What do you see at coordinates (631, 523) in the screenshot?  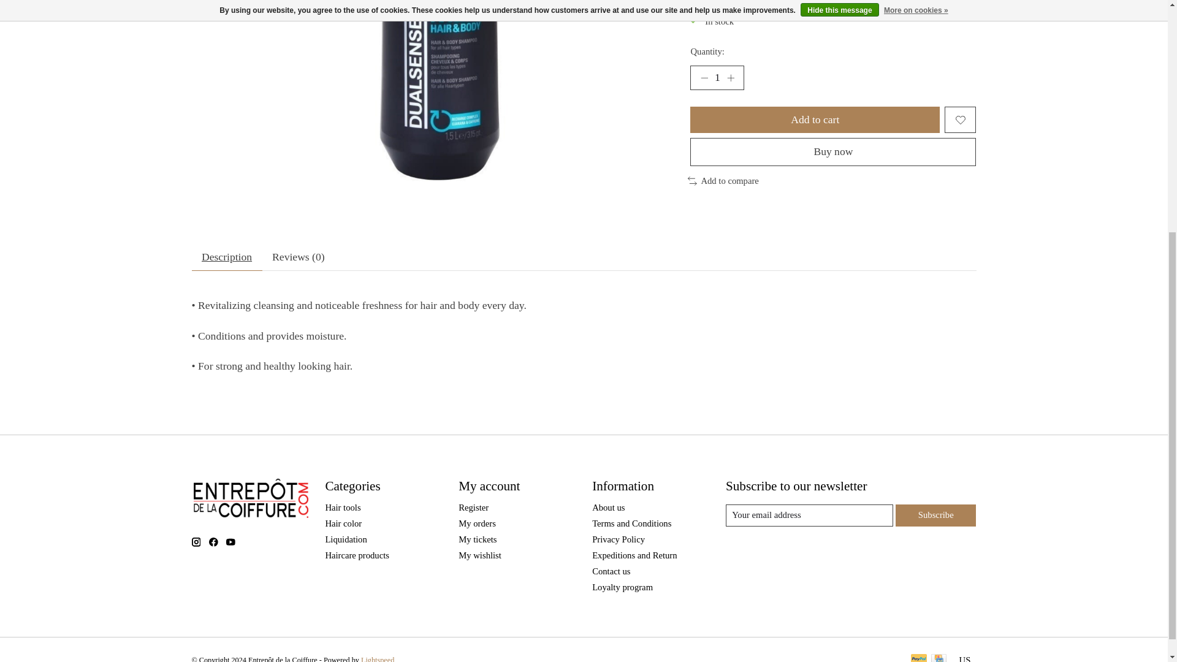 I see `Terms and Conditions` at bounding box center [631, 523].